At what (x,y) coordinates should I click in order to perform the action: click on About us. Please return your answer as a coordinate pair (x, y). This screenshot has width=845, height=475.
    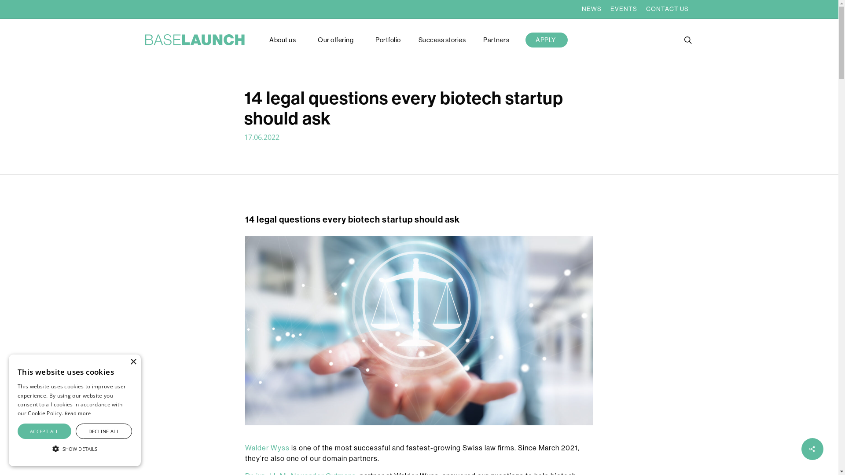
    Looking at the image, I should click on (285, 40).